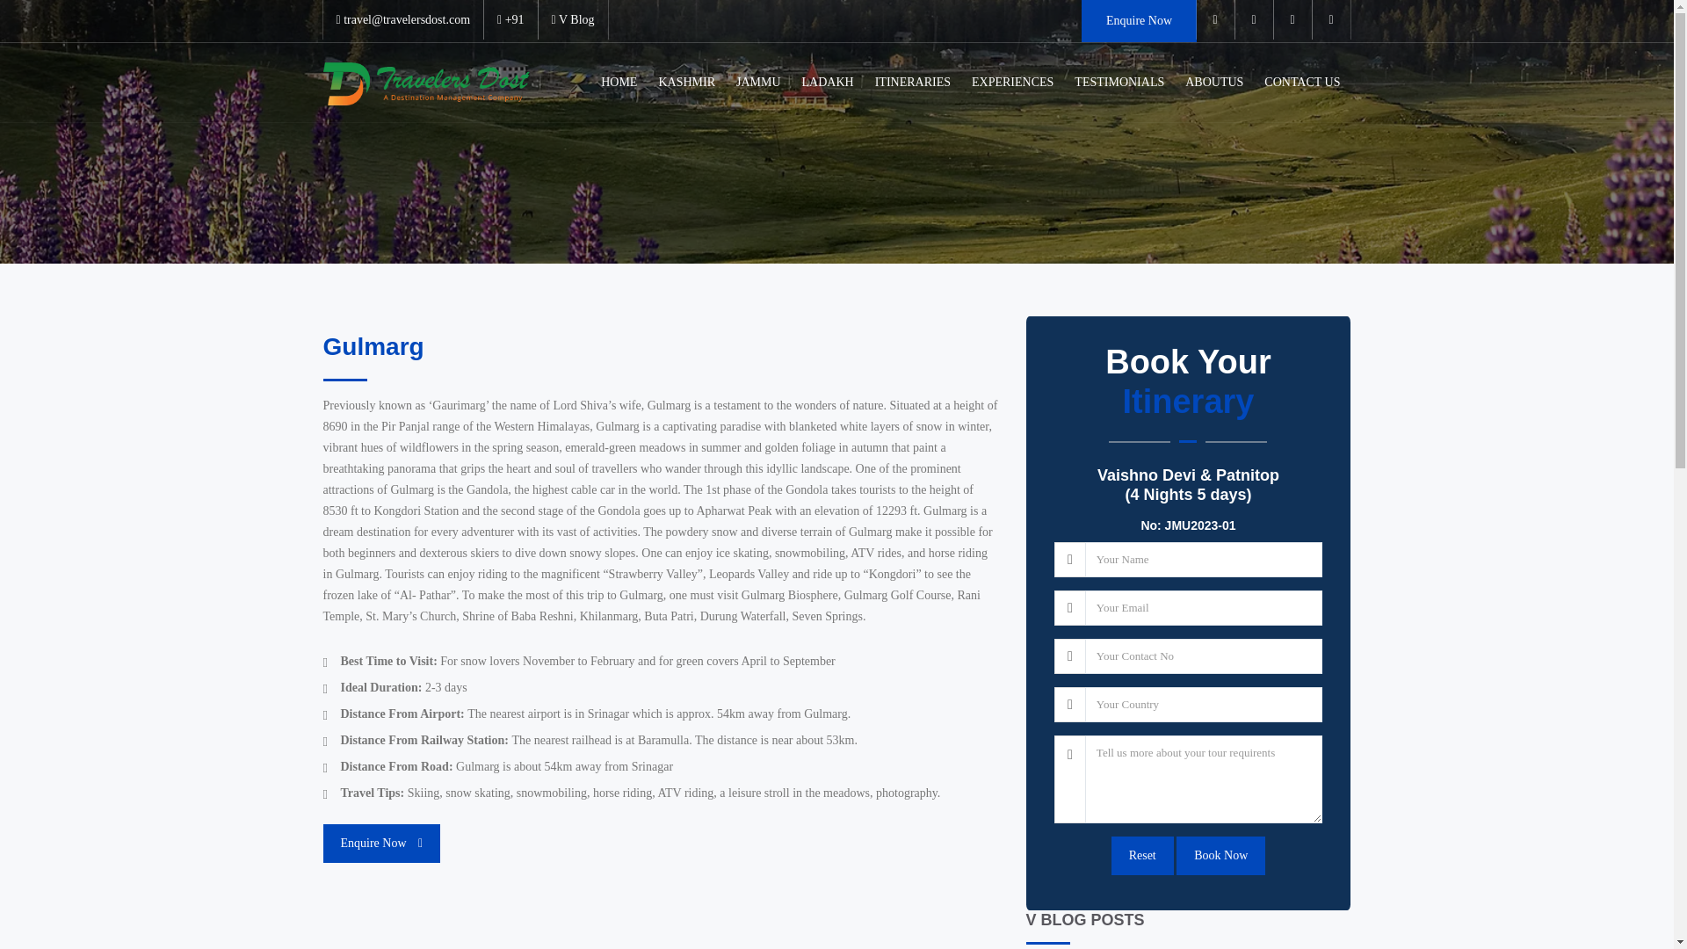 The image size is (1687, 949). I want to click on ABOUTUS, so click(1213, 83).